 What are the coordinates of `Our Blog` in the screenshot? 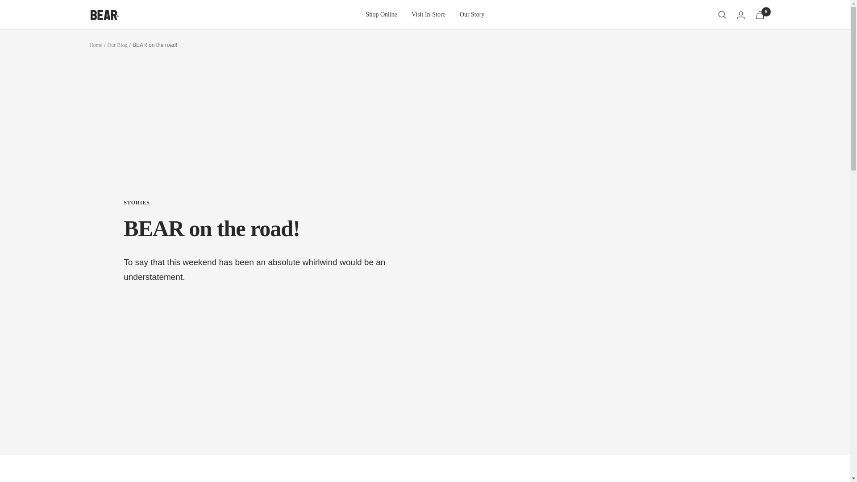 It's located at (118, 45).